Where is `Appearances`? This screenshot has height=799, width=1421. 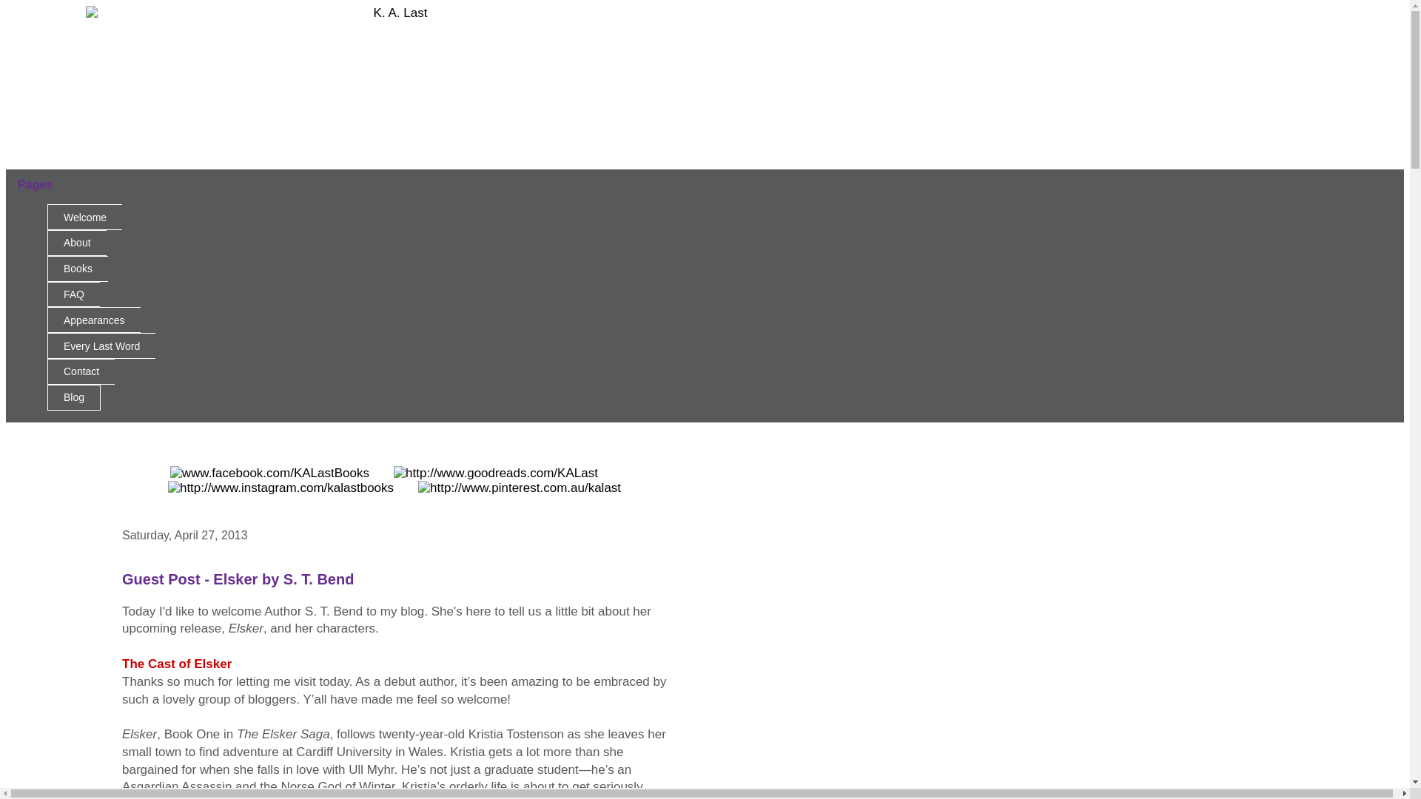 Appearances is located at coordinates (94, 320).